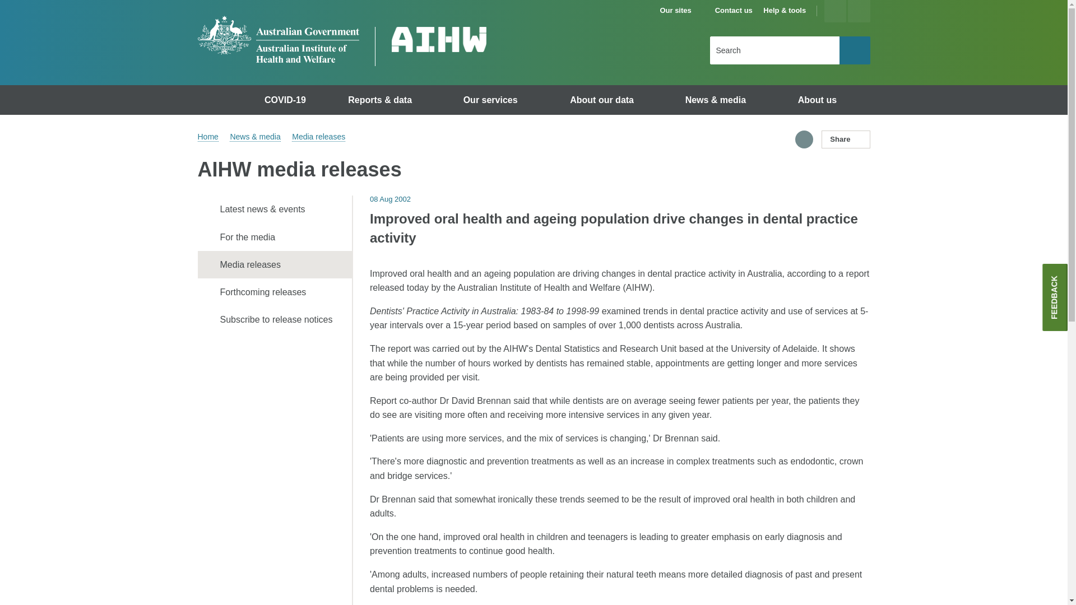 Image resolution: width=1076 pixels, height=605 pixels. Describe the element at coordinates (855, 50) in the screenshot. I see `Search` at that location.